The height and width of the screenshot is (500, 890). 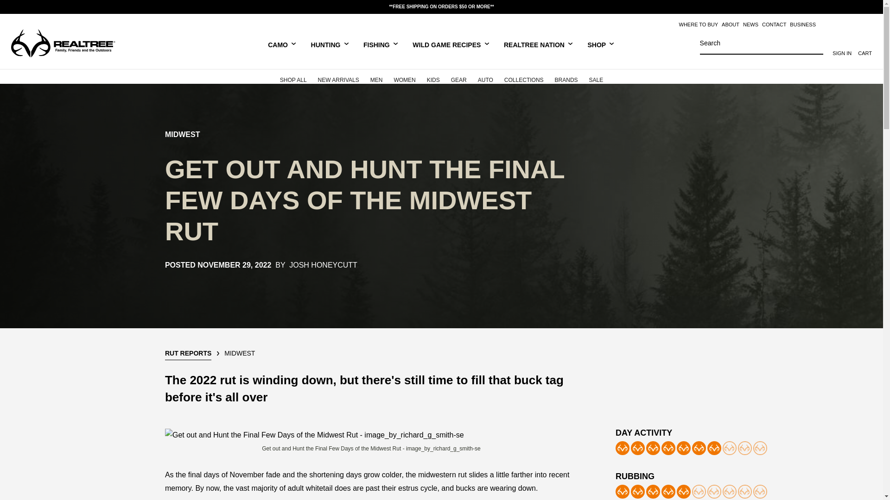 What do you see at coordinates (871, 6) in the screenshot?
I see `Close promo bar` at bounding box center [871, 6].